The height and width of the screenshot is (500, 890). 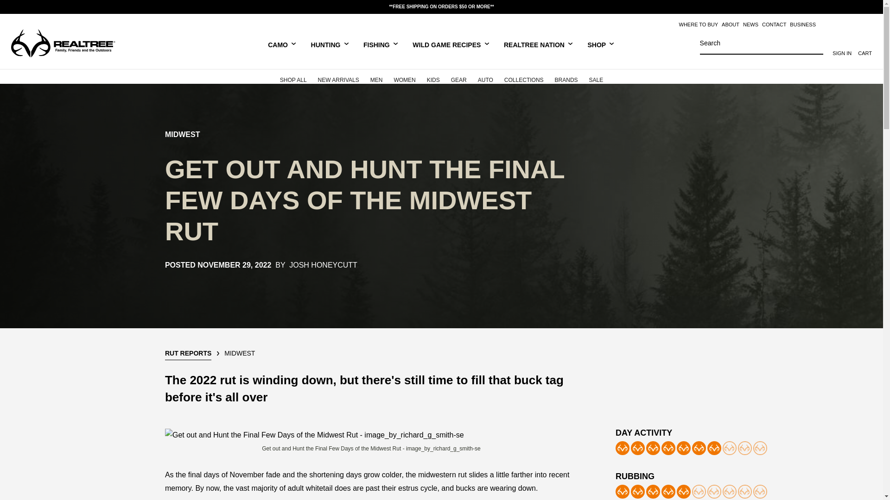 What do you see at coordinates (871, 6) in the screenshot?
I see `Close promo bar` at bounding box center [871, 6].